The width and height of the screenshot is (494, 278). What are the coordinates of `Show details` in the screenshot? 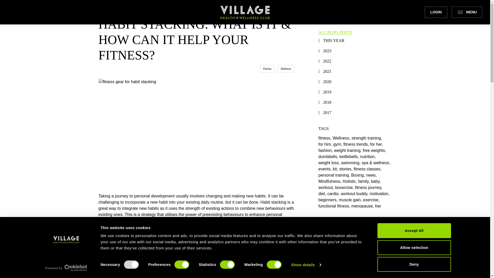 It's located at (306, 265).